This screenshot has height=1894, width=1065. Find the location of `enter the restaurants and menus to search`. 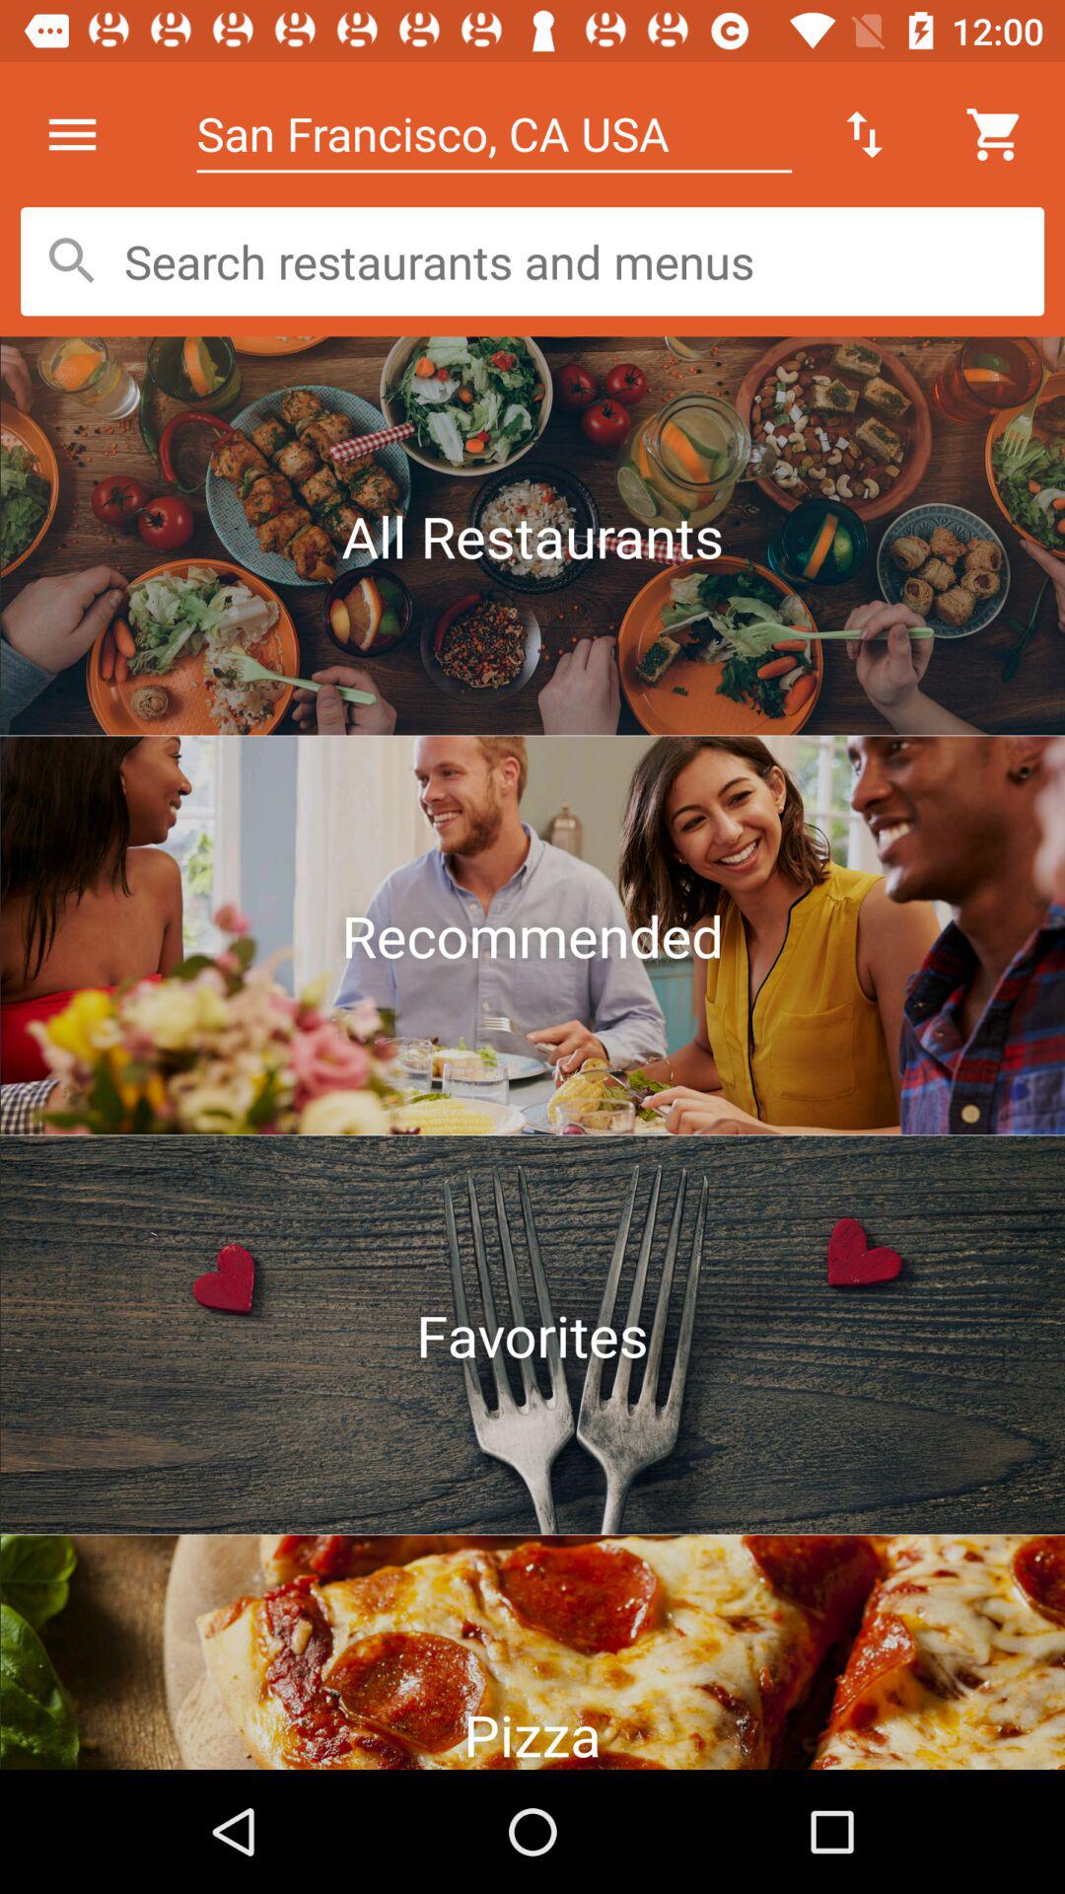

enter the restaurants and menus to search is located at coordinates (532, 261).